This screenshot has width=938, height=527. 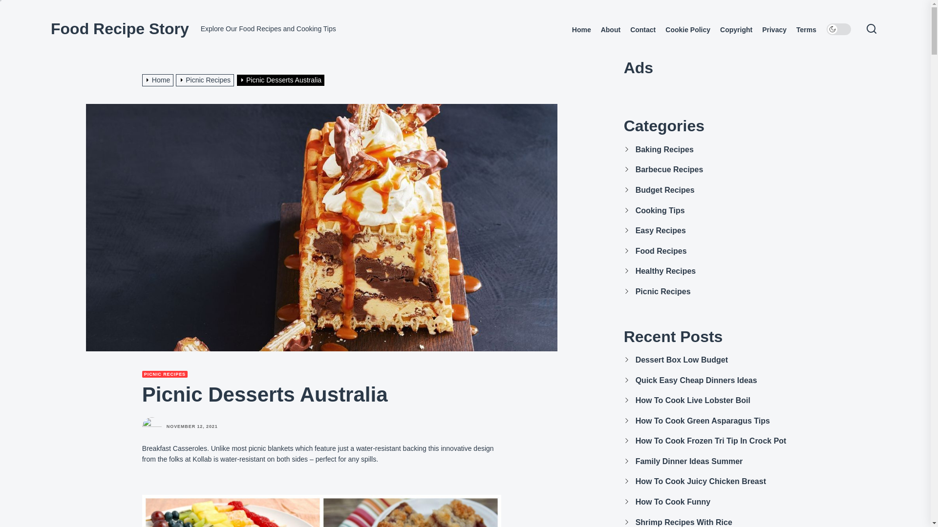 What do you see at coordinates (206, 80) in the screenshot?
I see `Picnic Recipes` at bounding box center [206, 80].